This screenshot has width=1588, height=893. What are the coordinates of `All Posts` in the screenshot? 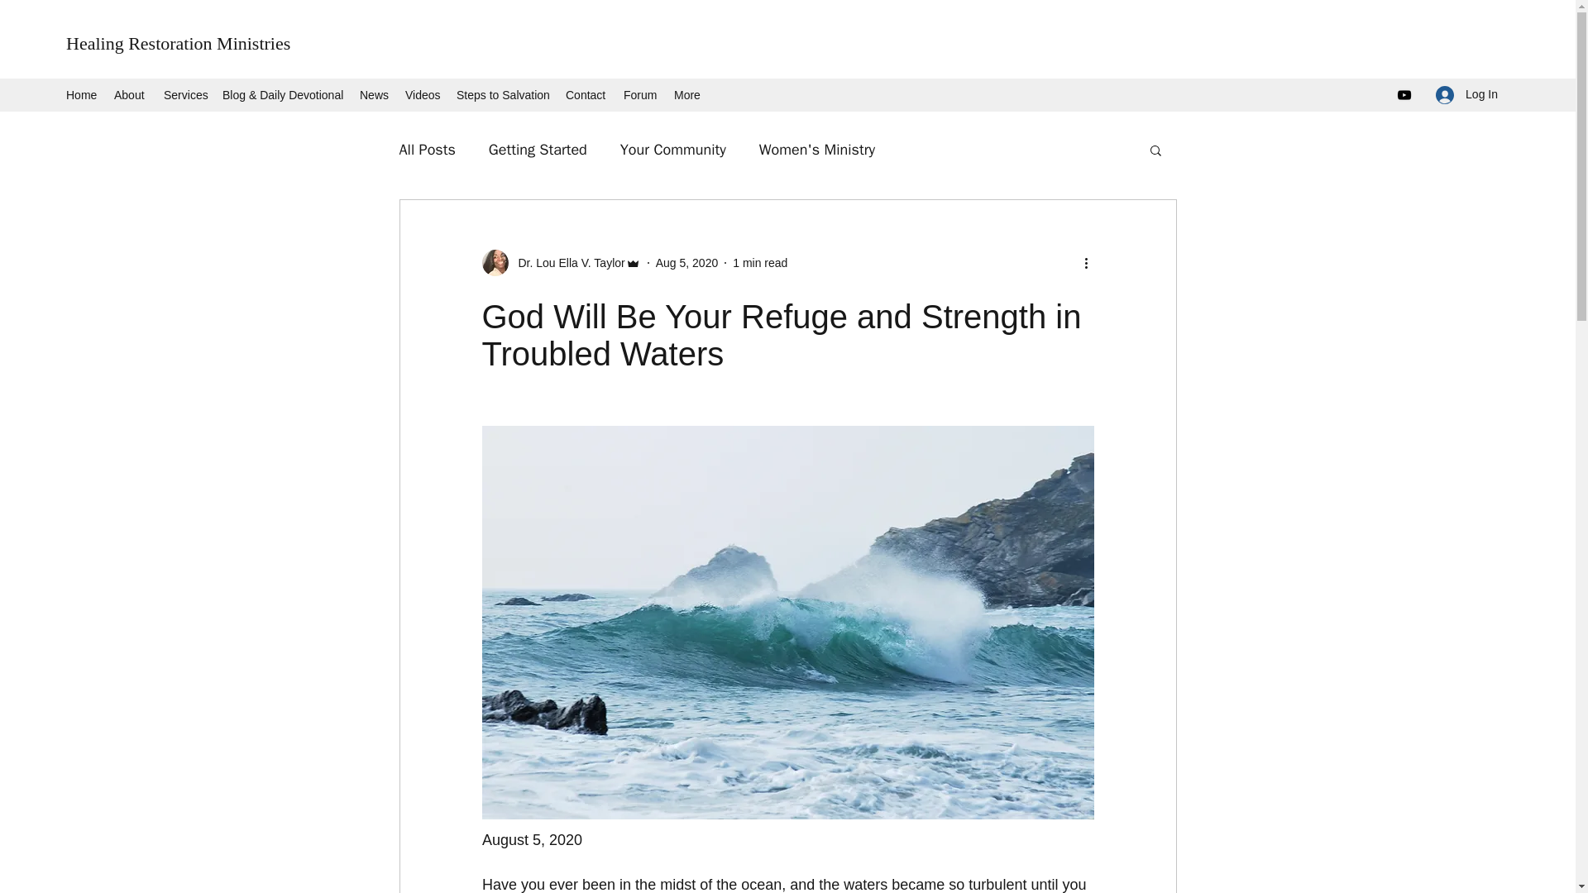 It's located at (426, 149).